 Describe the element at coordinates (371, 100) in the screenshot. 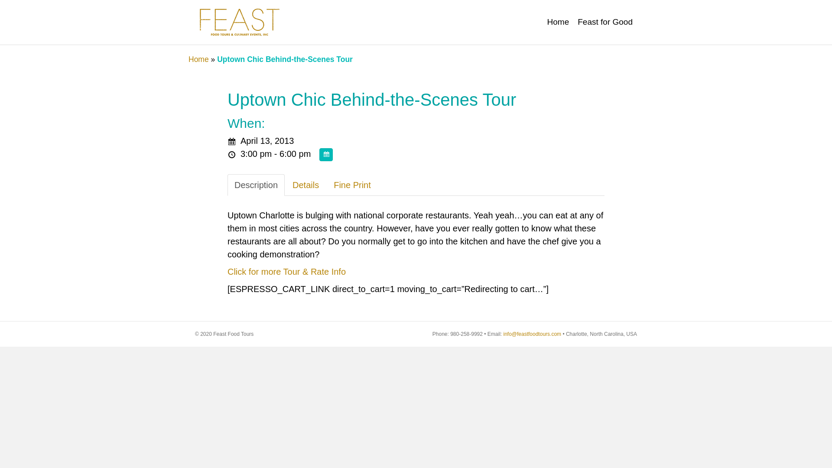

I see `Uptown Chic Behind-the-Scenes Tour` at that location.